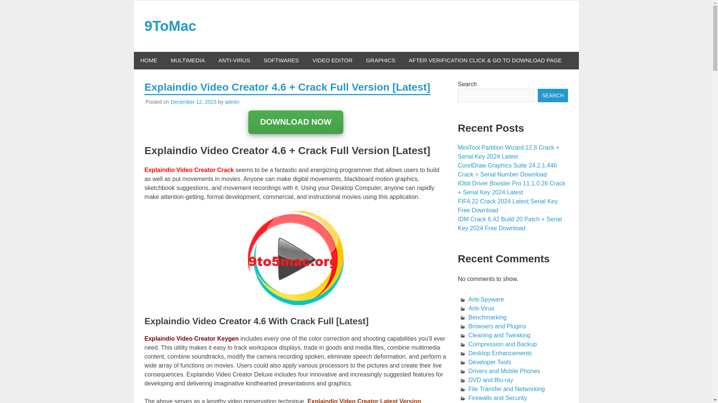  Describe the element at coordinates (381, 60) in the screenshot. I see `GRAPHICS` at that location.